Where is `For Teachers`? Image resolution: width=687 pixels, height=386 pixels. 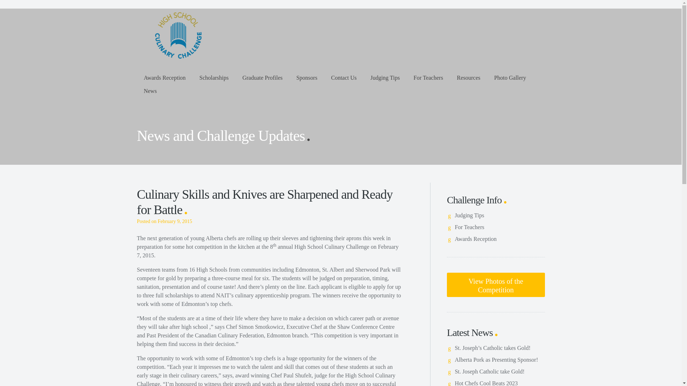
For Teachers is located at coordinates (428, 77).